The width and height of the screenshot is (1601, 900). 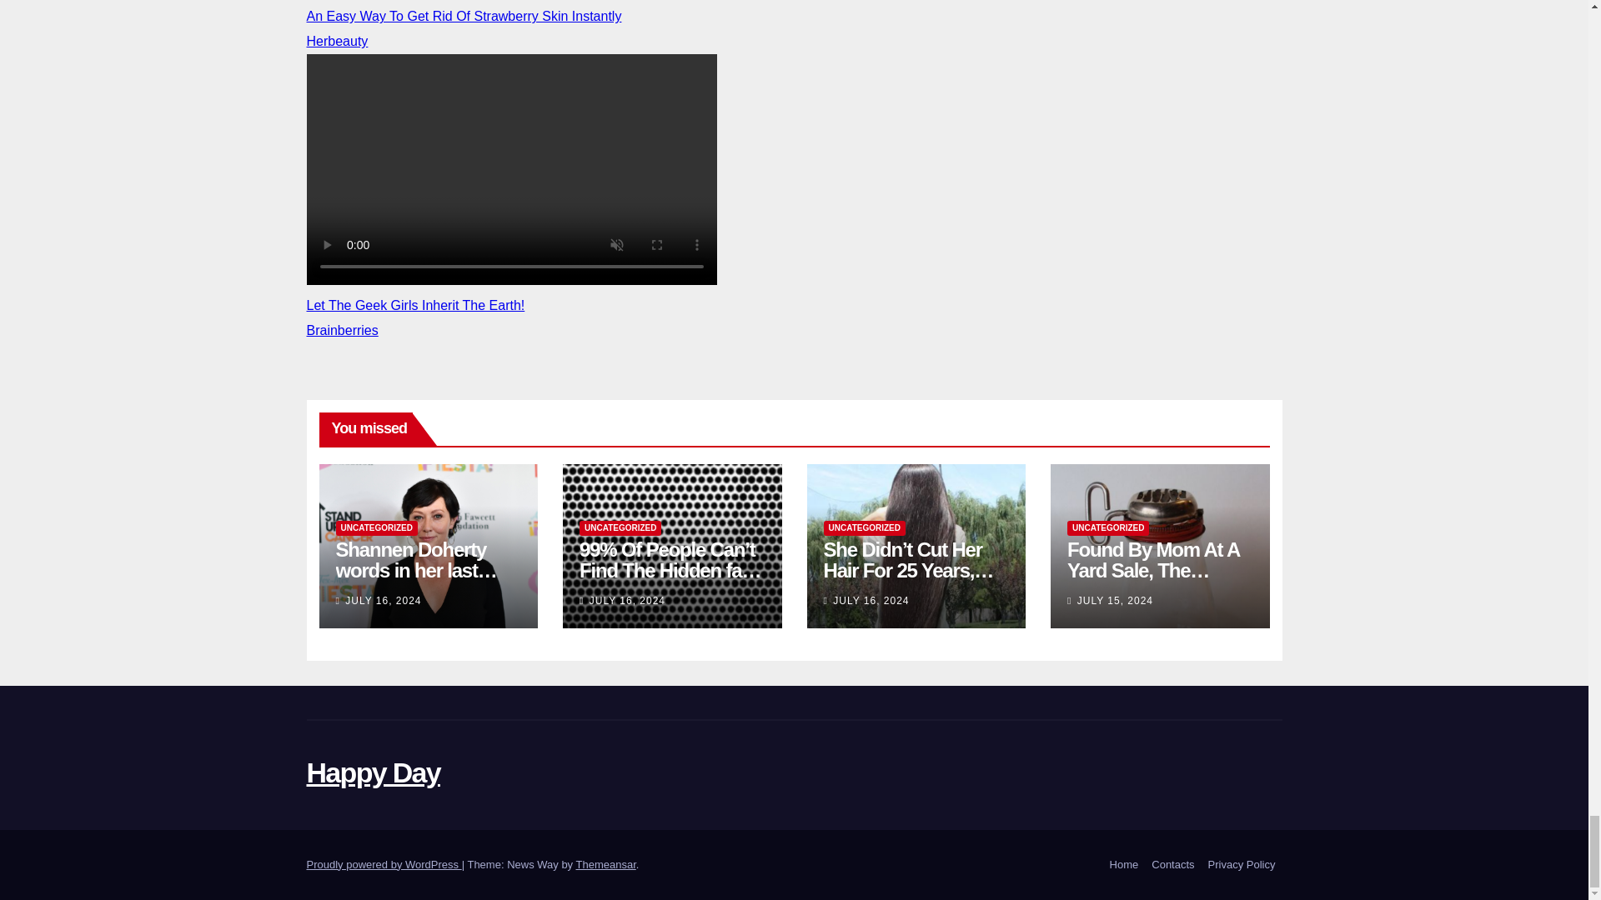 What do you see at coordinates (865, 528) in the screenshot?
I see `UNCATEGORIZED` at bounding box center [865, 528].